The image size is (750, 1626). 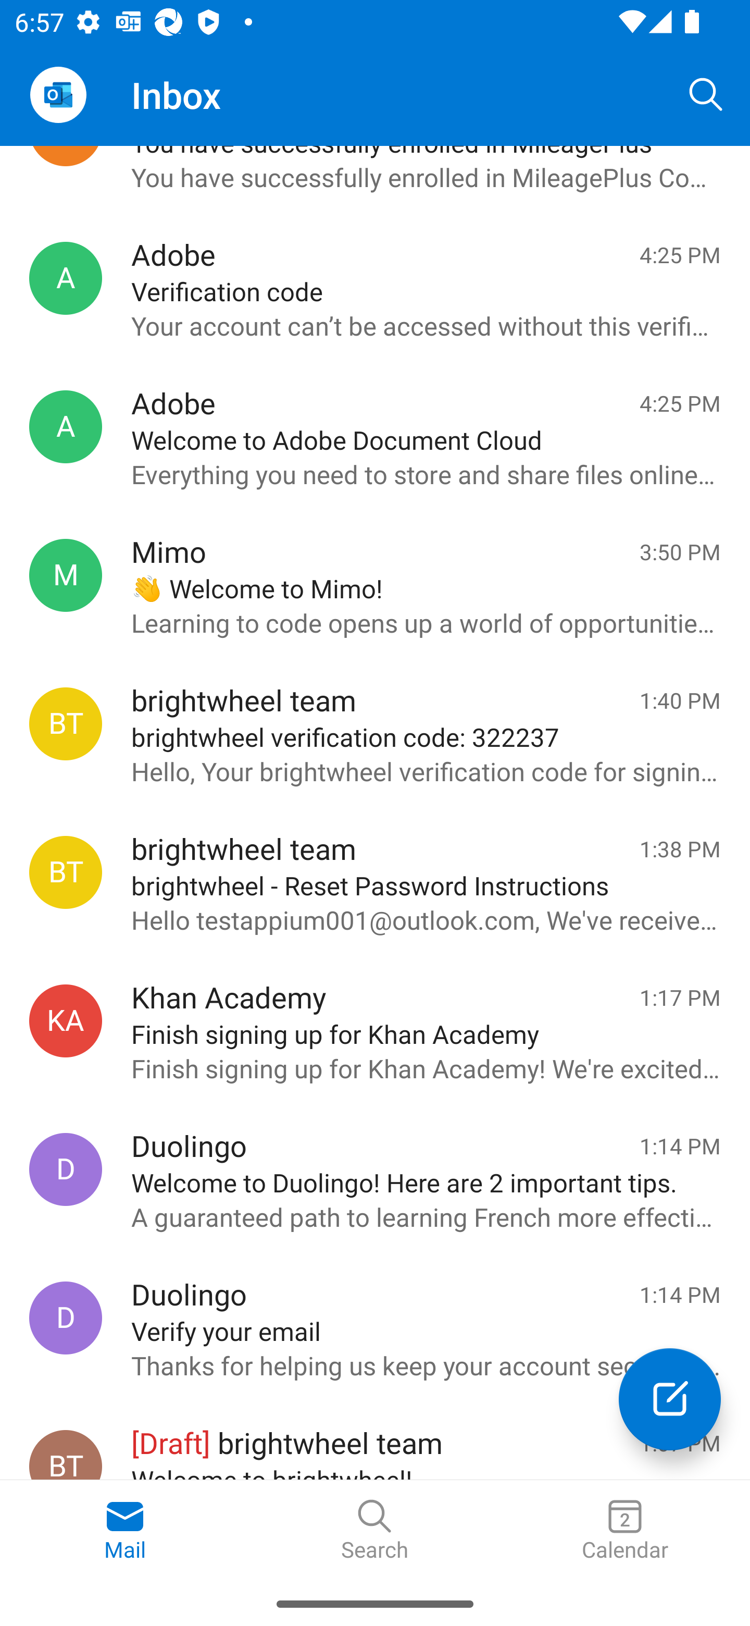 I want to click on Duolingo, hello@duolingo.com, so click(x=66, y=1169).